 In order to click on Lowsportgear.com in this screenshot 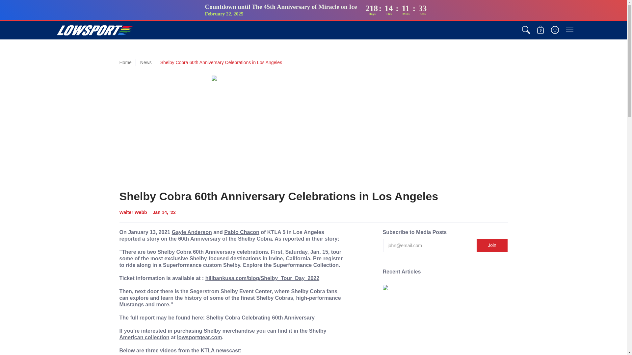, I will do `click(94, 30)`.